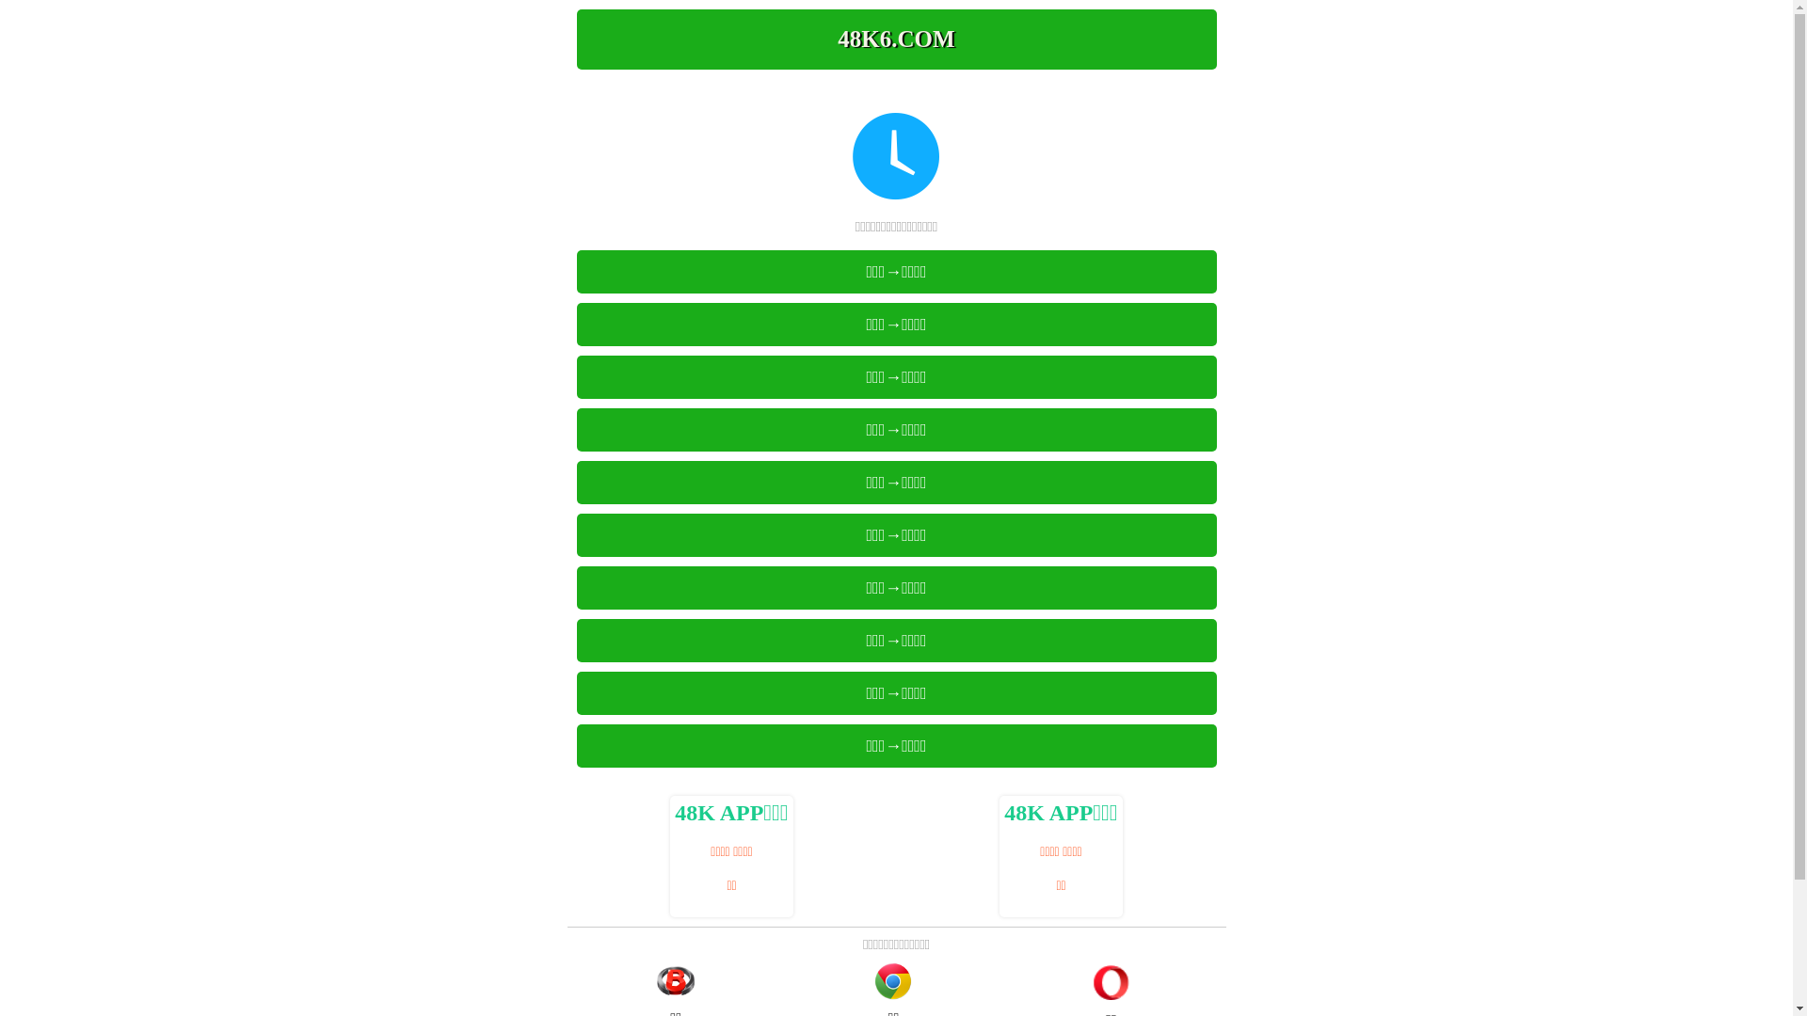  I want to click on 48K6.COM, so click(896, 40).